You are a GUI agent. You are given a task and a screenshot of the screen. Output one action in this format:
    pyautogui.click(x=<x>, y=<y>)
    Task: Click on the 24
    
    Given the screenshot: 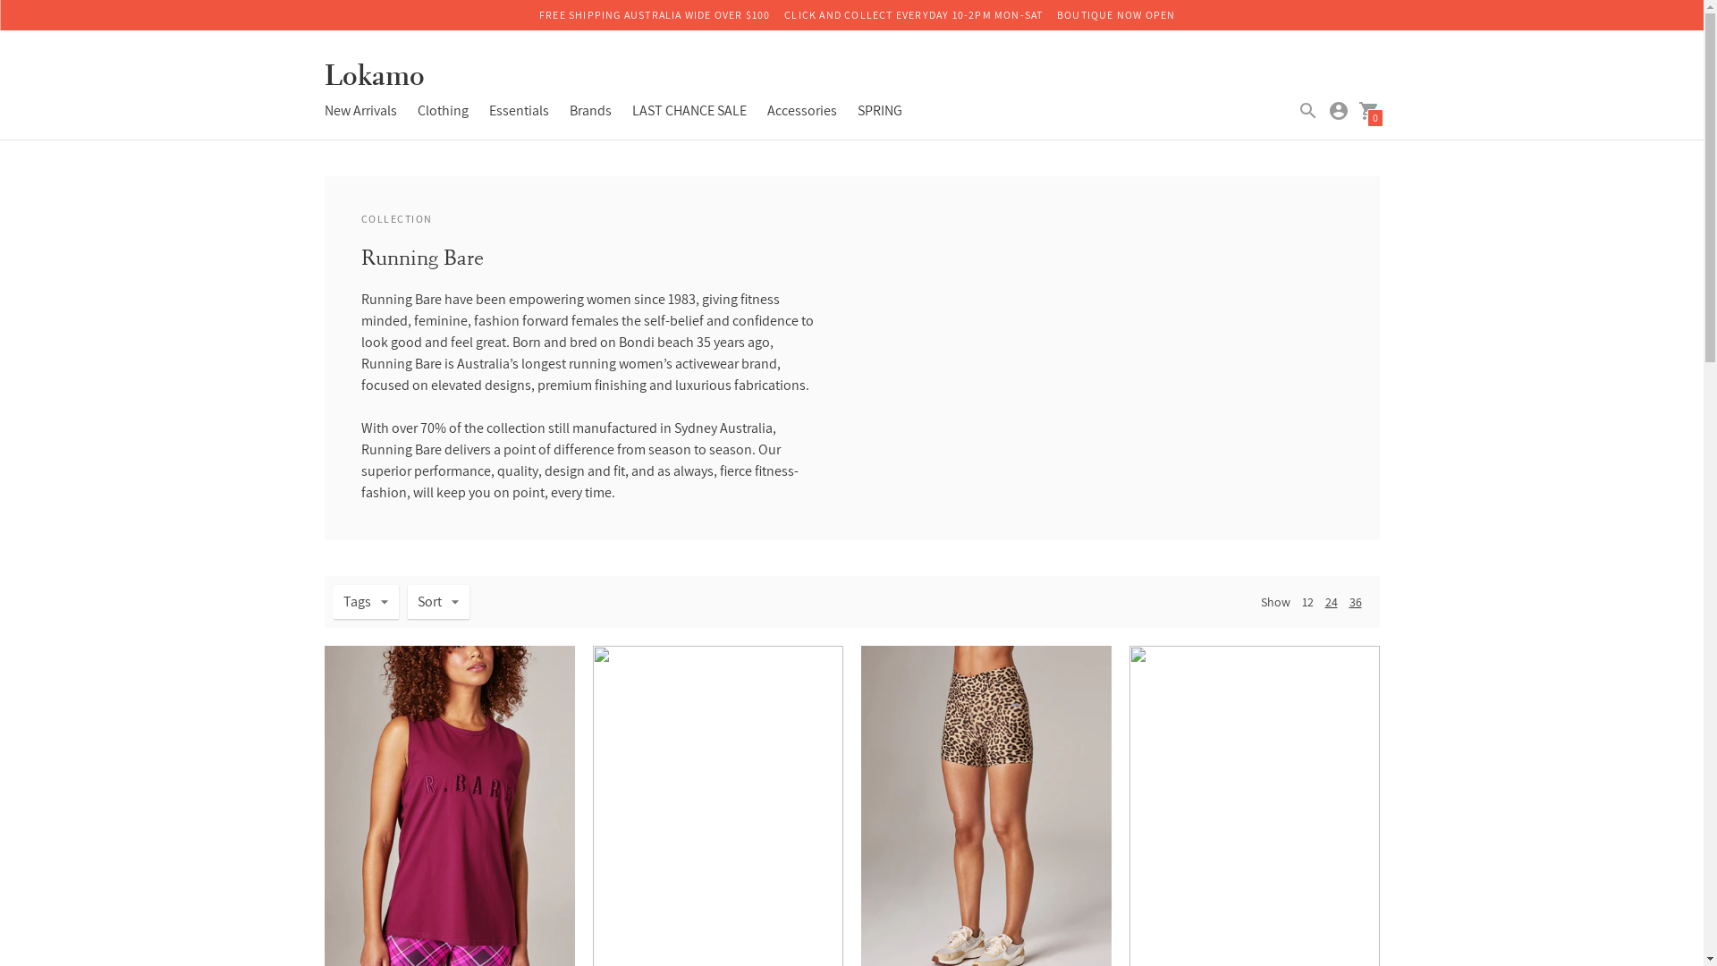 What is the action you would take?
    pyautogui.click(x=1332, y=602)
    